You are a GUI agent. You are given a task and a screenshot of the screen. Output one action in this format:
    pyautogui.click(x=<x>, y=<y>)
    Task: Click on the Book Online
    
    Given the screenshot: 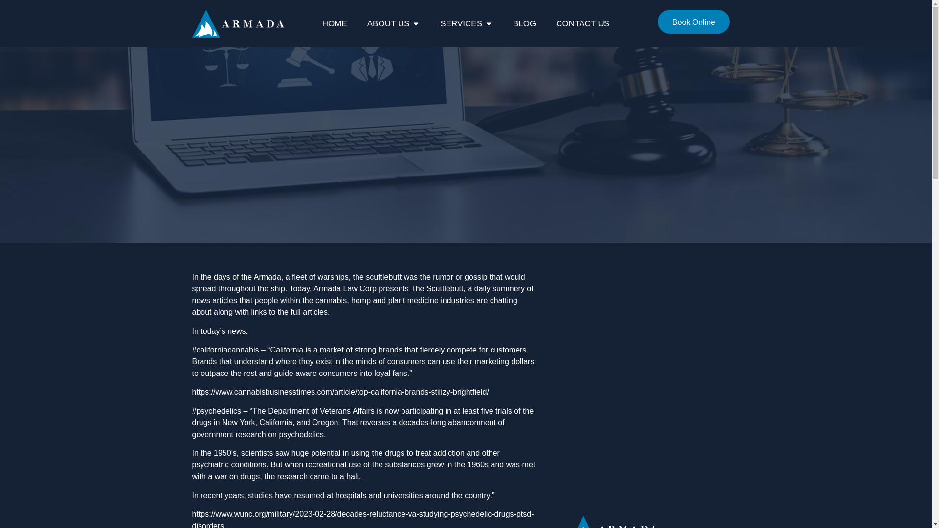 What is the action you would take?
    pyautogui.click(x=693, y=22)
    